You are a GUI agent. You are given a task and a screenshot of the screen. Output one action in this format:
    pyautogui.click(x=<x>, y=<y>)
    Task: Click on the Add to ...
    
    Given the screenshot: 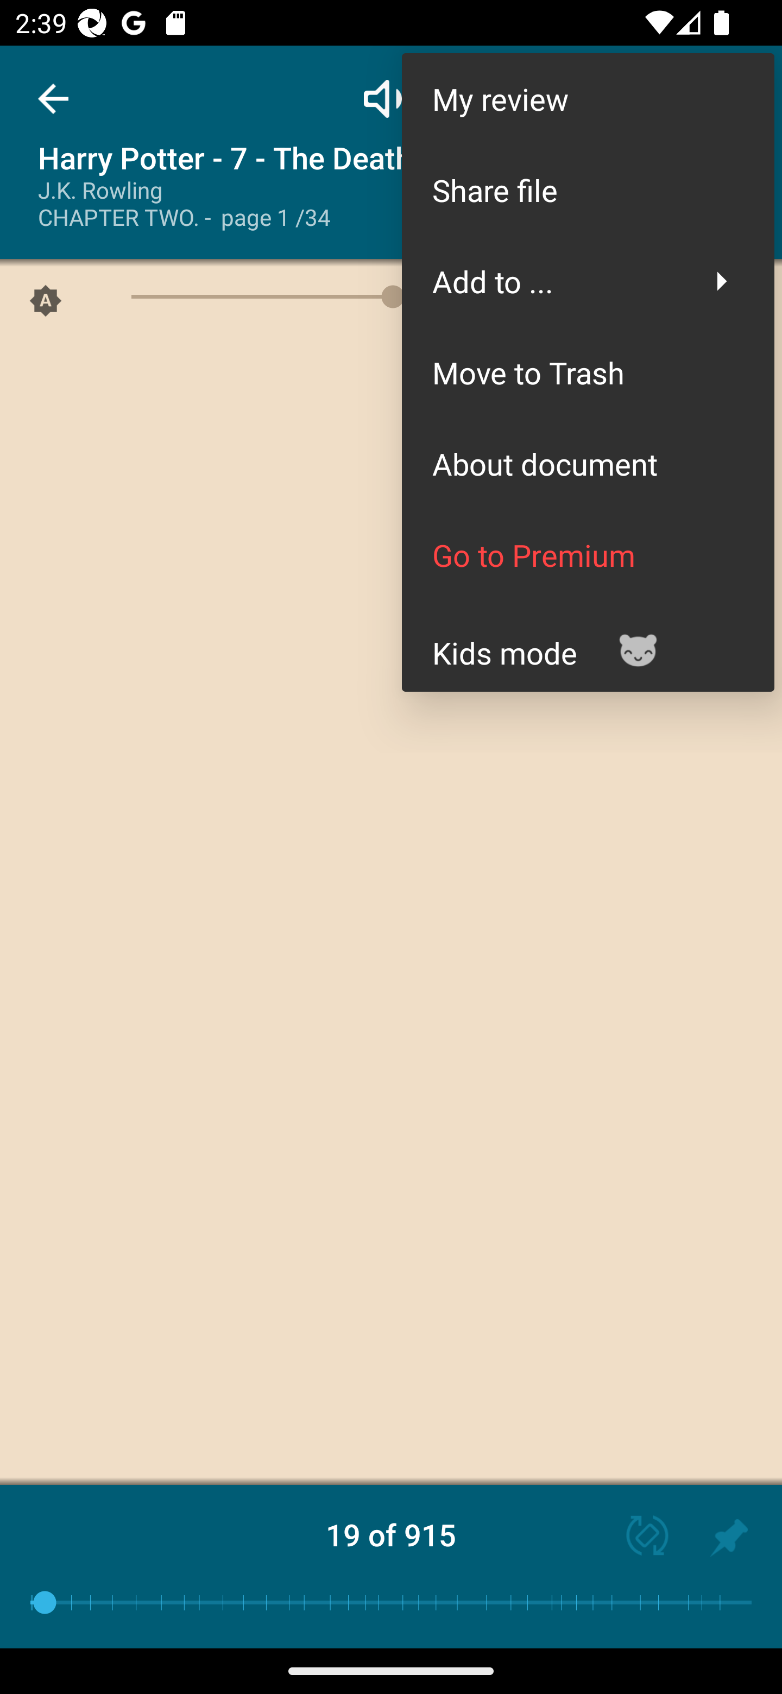 What is the action you would take?
    pyautogui.click(x=588, y=281)
    